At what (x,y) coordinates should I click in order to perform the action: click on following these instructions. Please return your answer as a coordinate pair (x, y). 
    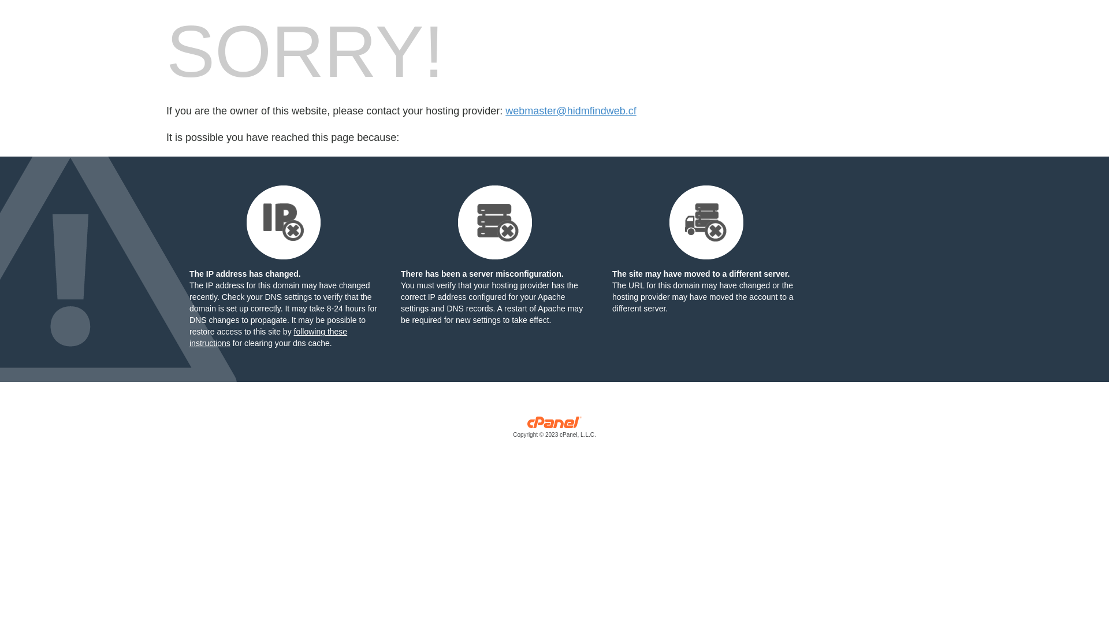
    Looking at the image, I should click on (268, 337).